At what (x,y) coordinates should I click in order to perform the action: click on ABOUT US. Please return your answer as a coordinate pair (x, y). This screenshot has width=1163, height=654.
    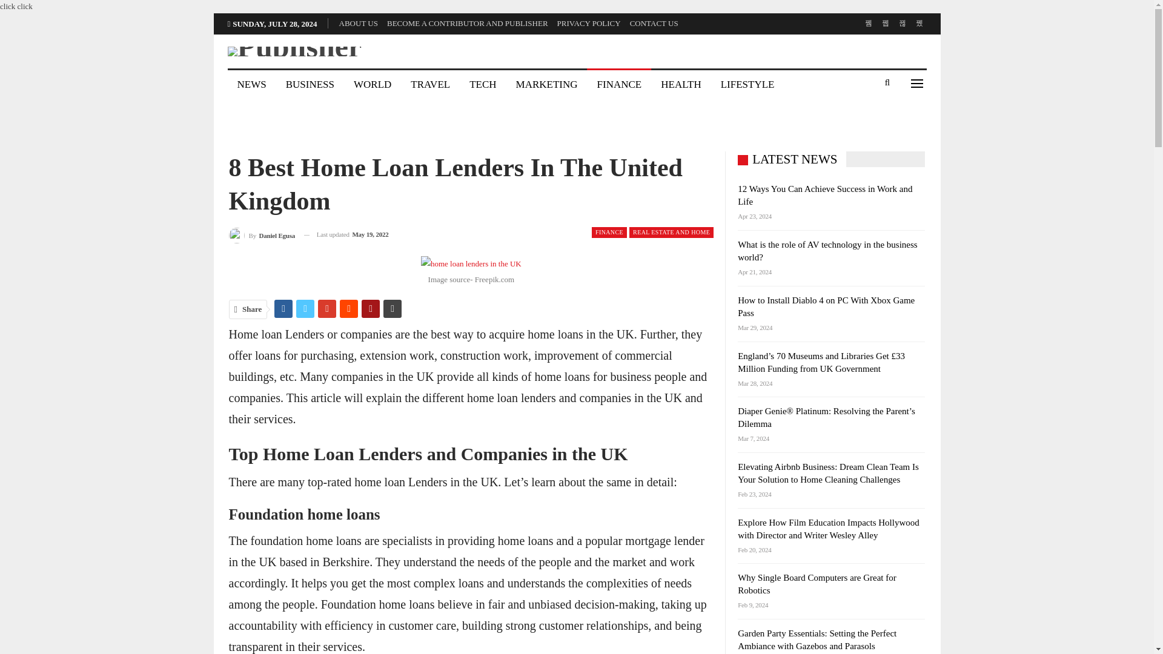
    Looking at the image, I should click on (359, 23).